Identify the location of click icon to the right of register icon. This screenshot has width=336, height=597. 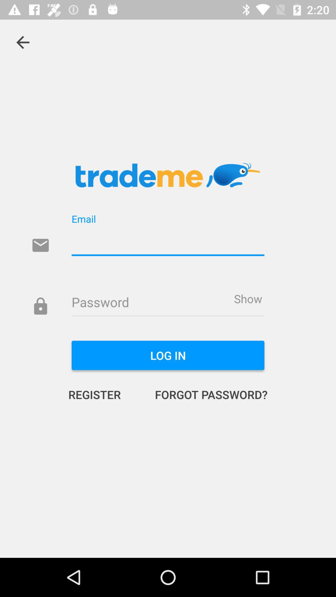
(205, 395).